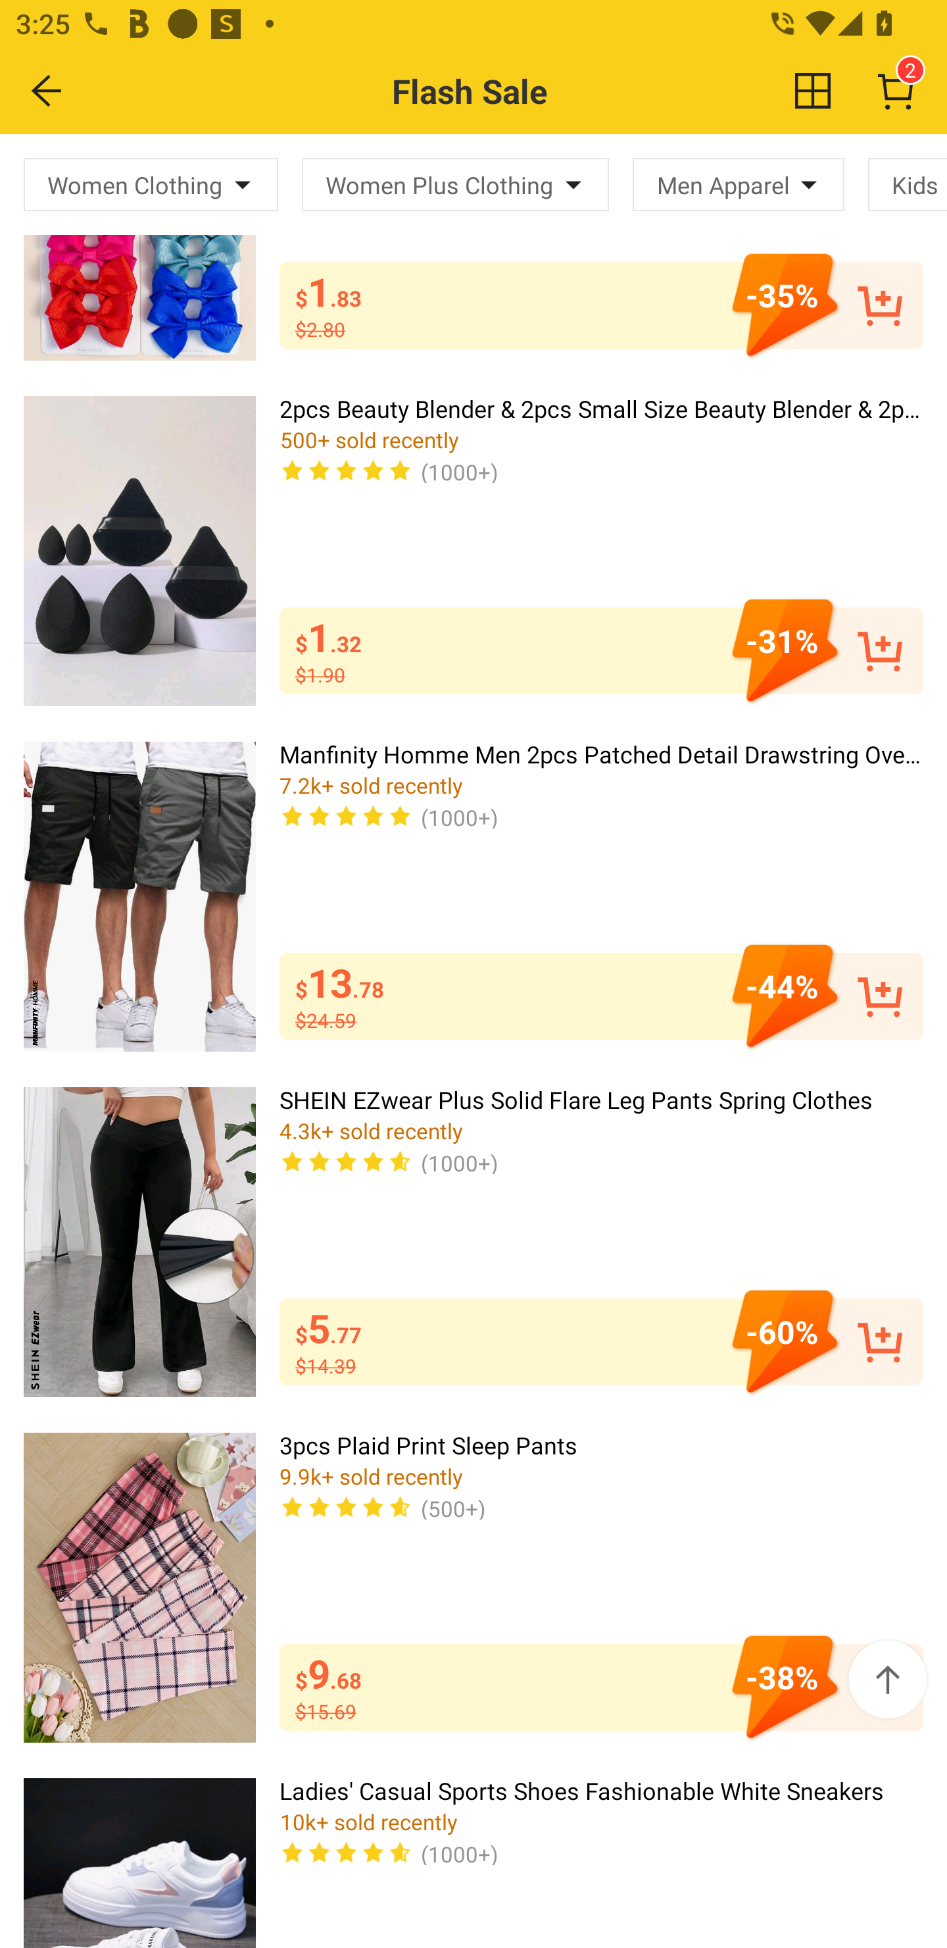 The height and width of the screenshot is (1948, 947). What do you see at coordinates (738, 184) in the screenshot?
I see `Men Apparel` at bounding box center [738, 184].